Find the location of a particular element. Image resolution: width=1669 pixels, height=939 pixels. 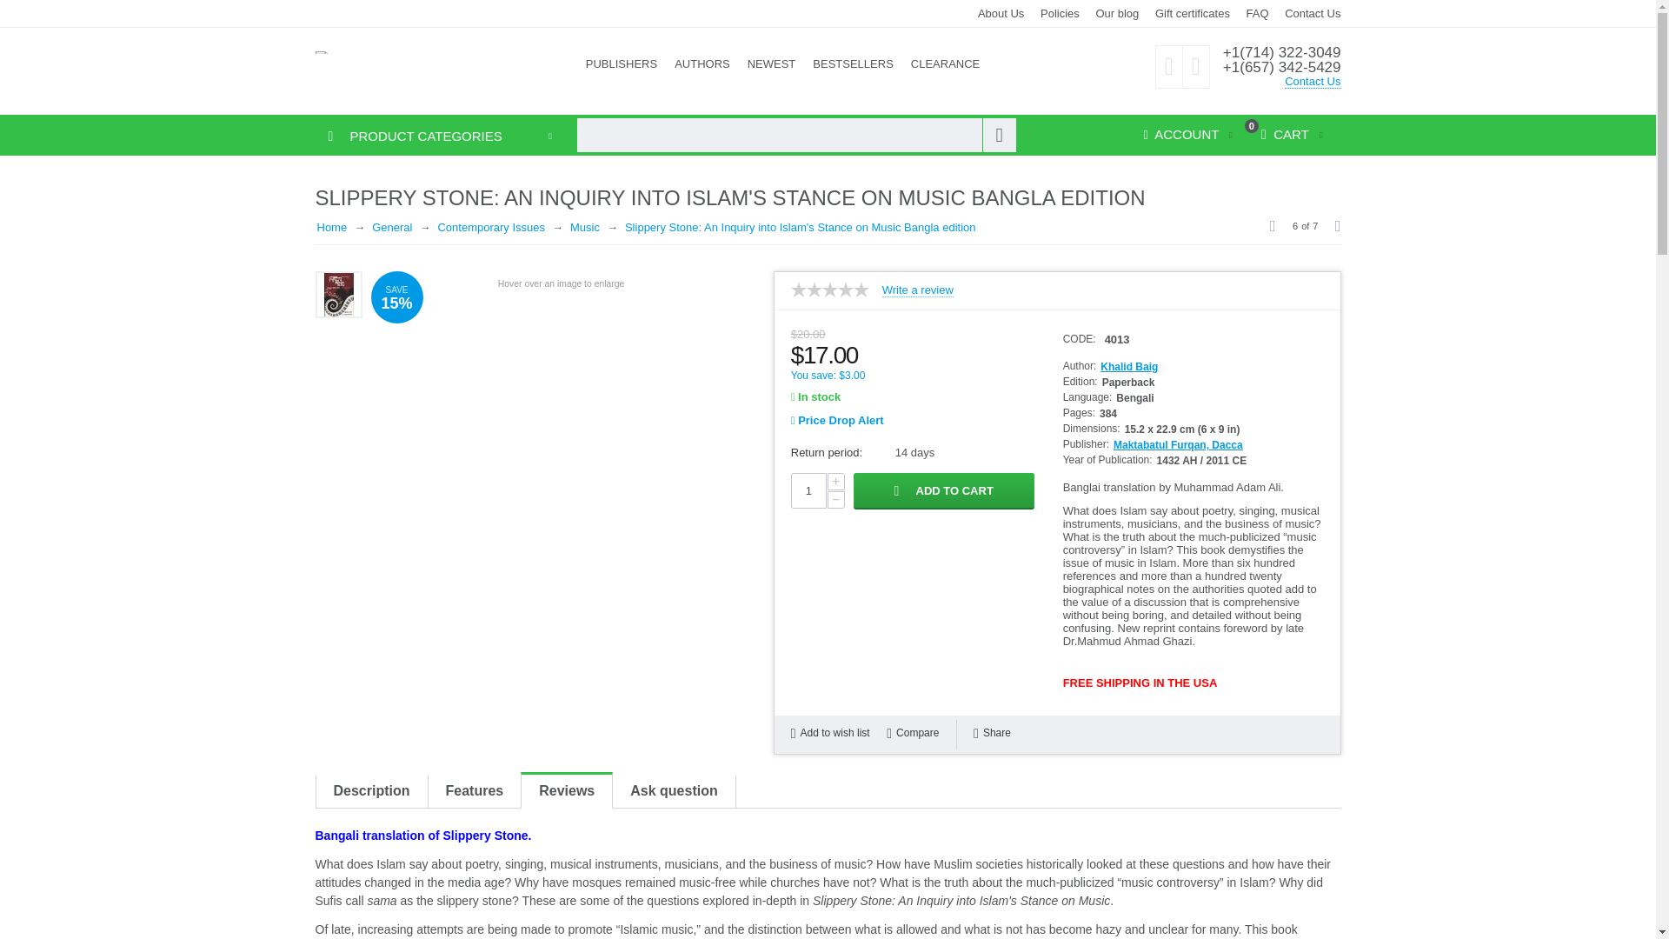

PRODUCT CATEGORIES is located at coordinates (409, 136).